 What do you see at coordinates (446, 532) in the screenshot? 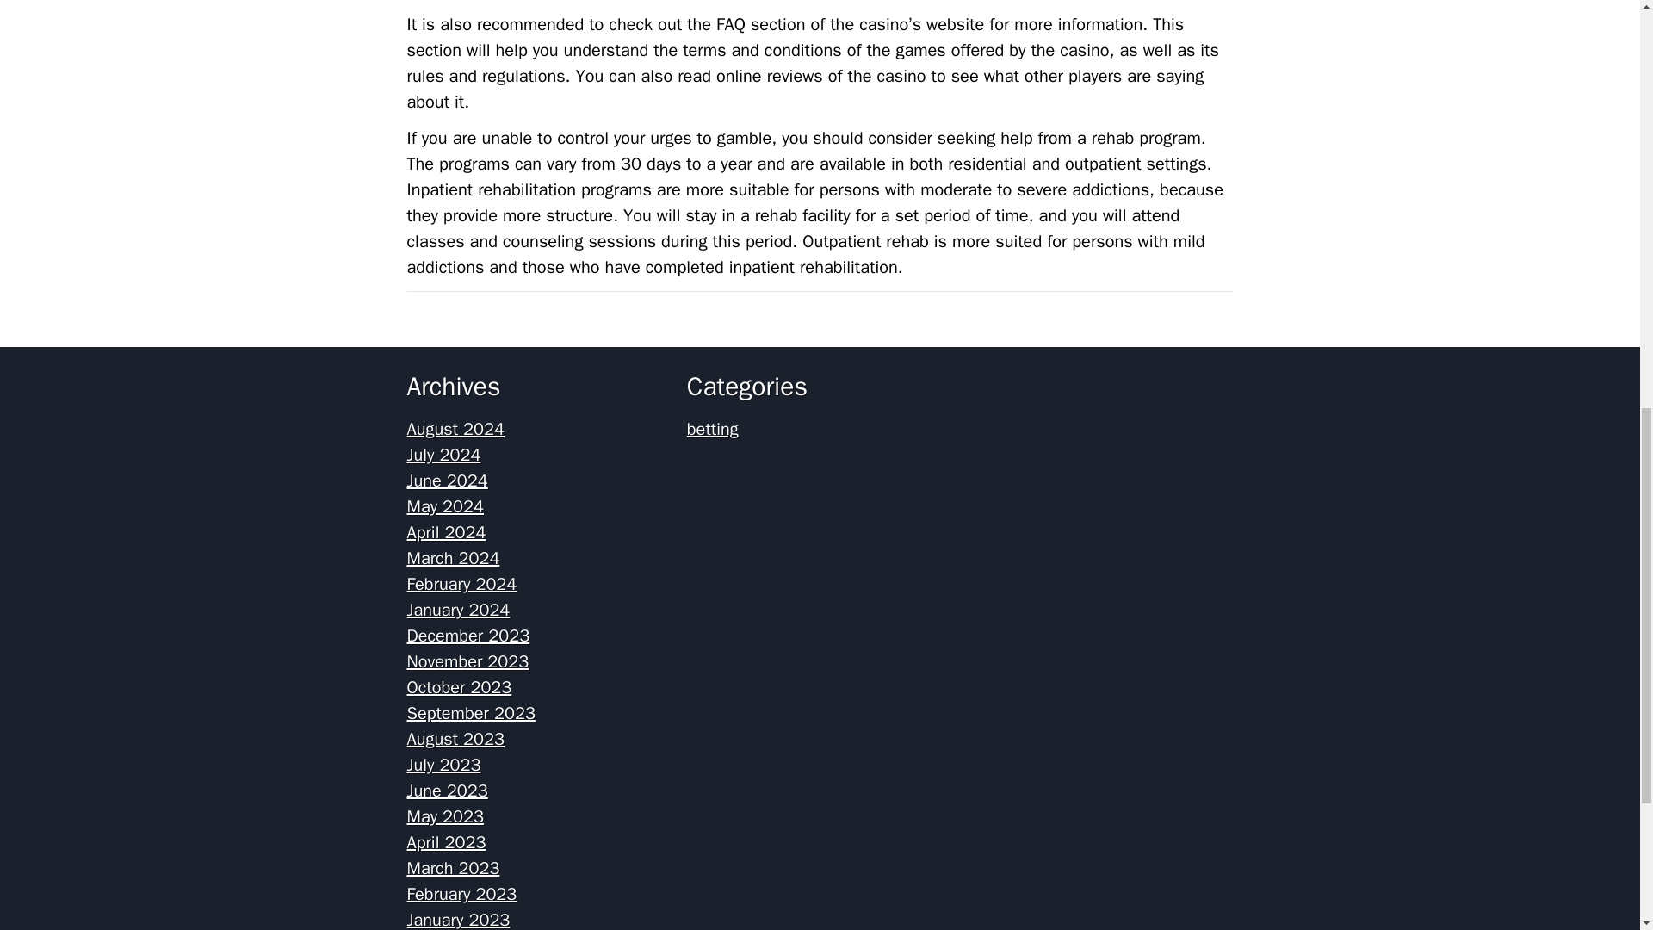
I see `April 2024` at bounding box center [446, 532].